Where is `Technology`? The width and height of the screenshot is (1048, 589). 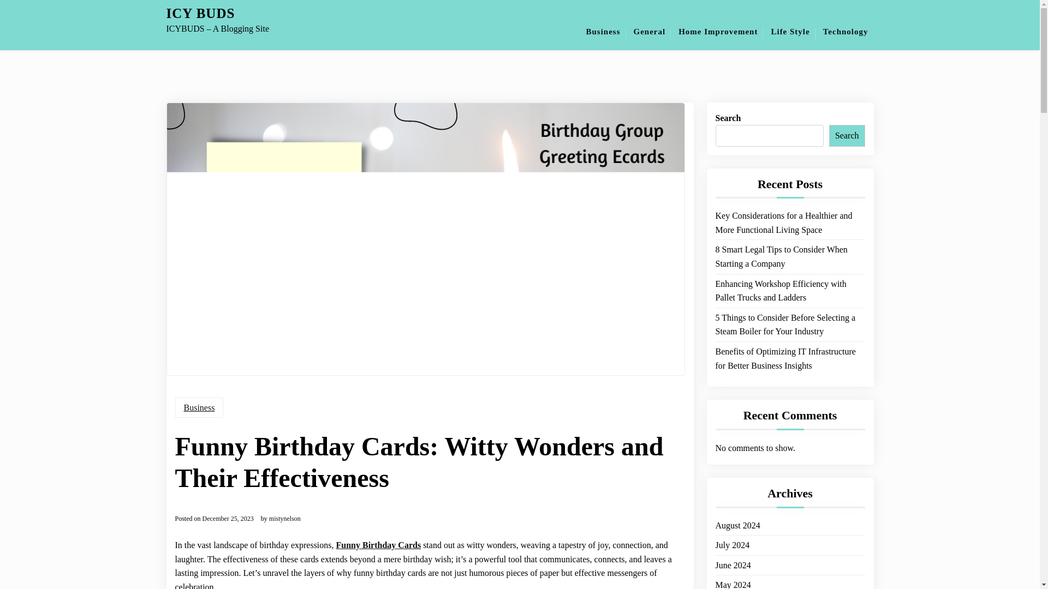
Technology is located at coordinates (845, 32).